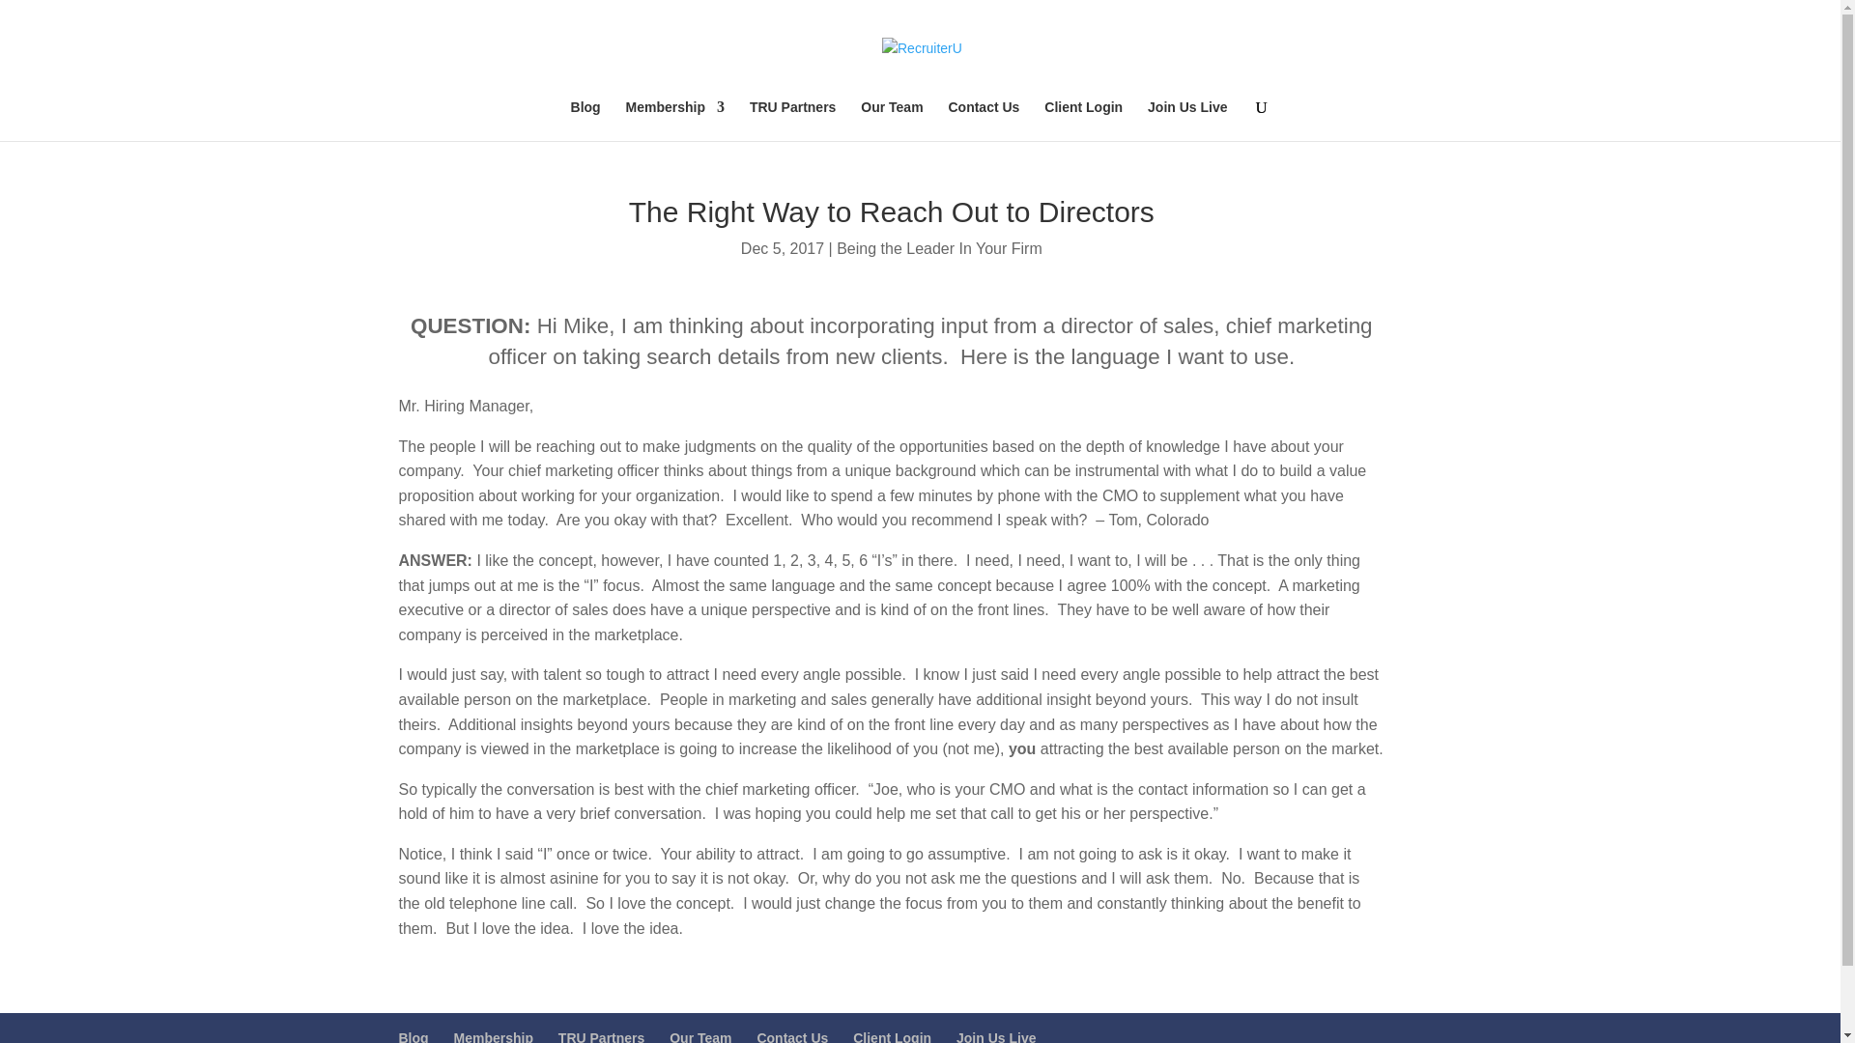 The image size is (1855, 1043). Describe the element at coordinates (792, 120) in the screenshot. I see `TRU Partners` at that location.